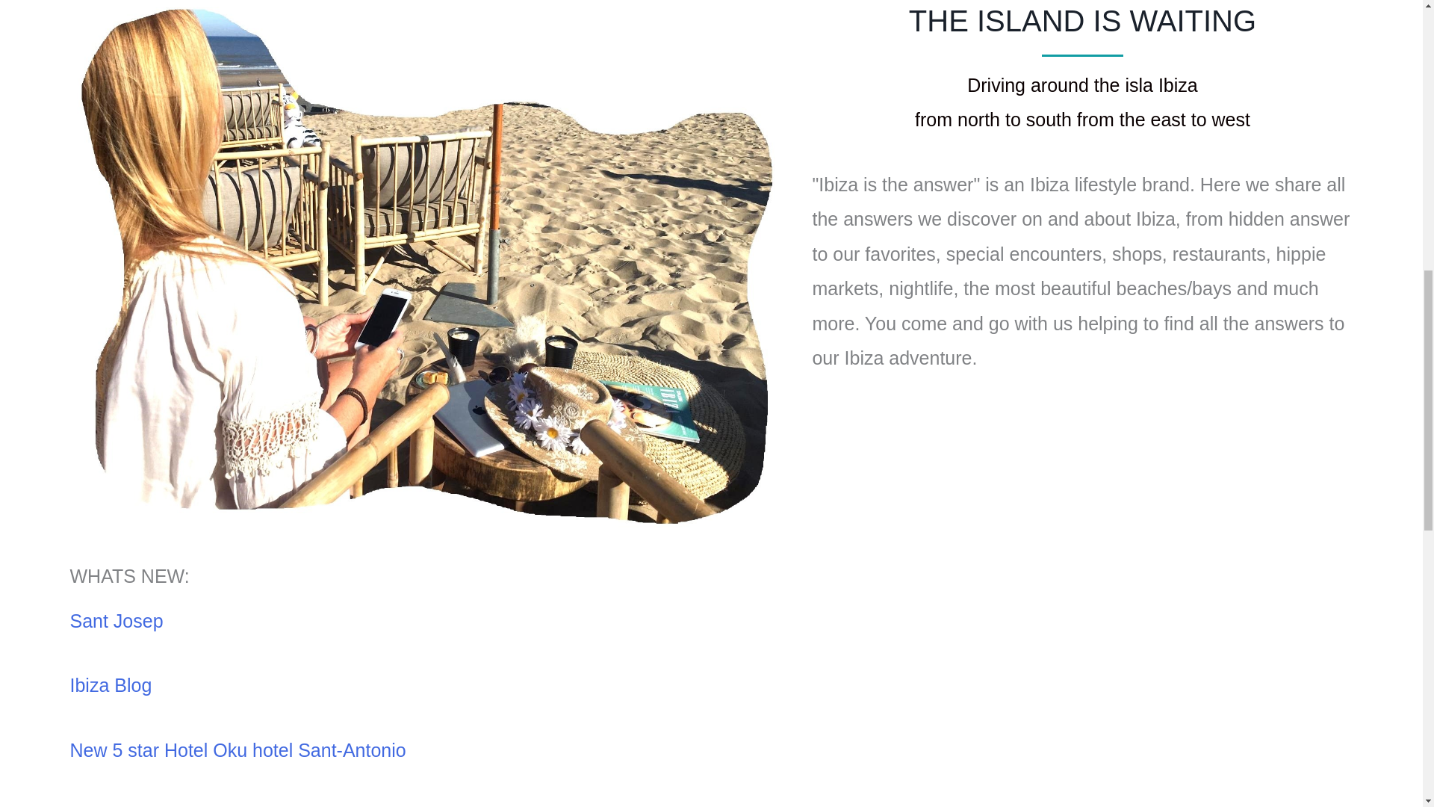  I want to click on Ibiza Blog, so click(111, 684).